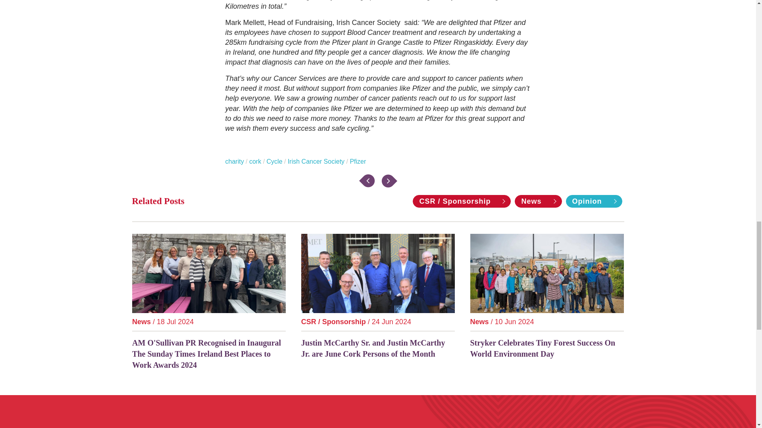 The width and height of the screenshot is (762, 428). What do you see at coordinates (235, 161) in the screenshot?
I see `charity` at bounding box center [235, 161].